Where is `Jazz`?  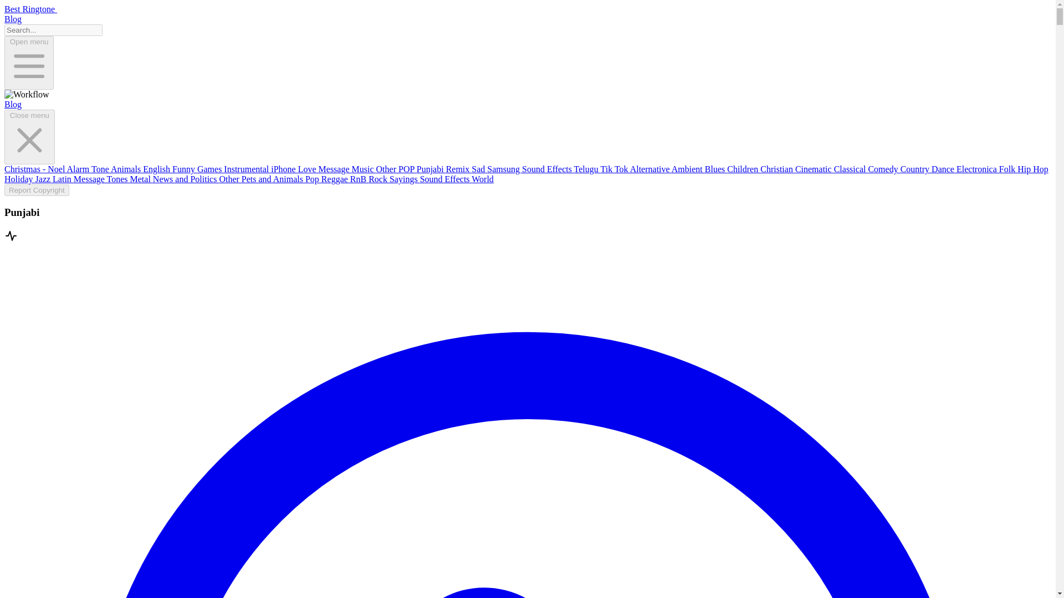 Jazz is located at coordinates (44, 179).